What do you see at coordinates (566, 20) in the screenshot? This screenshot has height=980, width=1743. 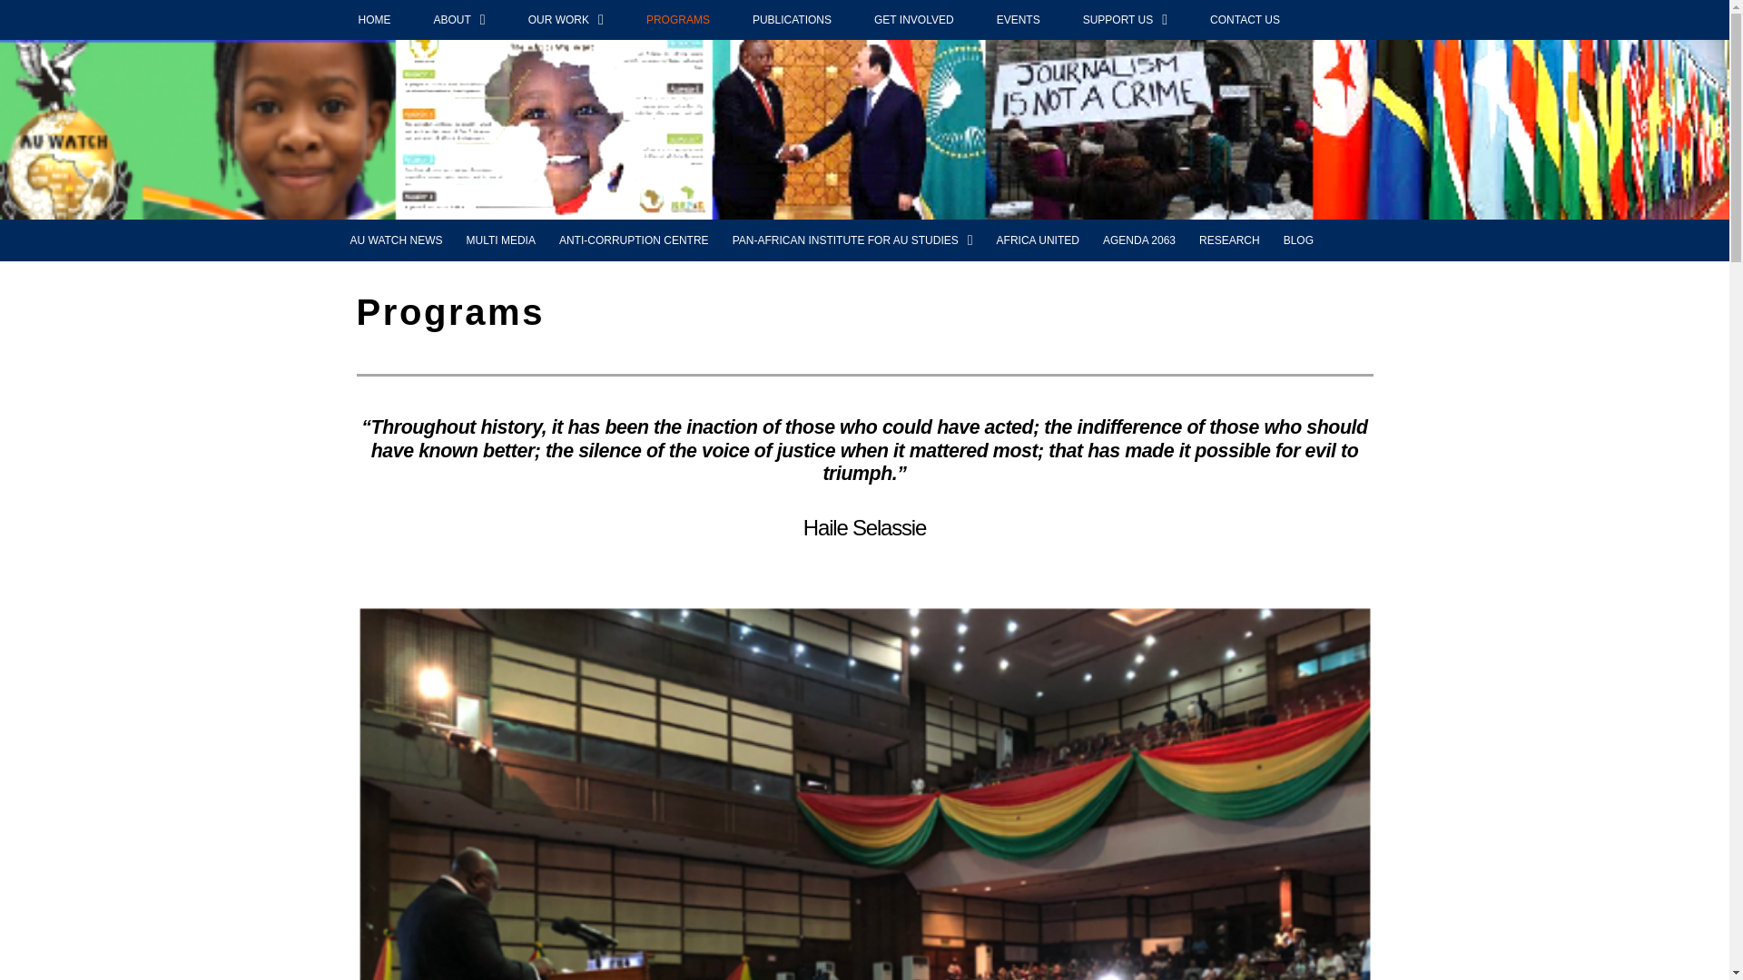 I see `OUR WORK` at bounding box center [566, 20].